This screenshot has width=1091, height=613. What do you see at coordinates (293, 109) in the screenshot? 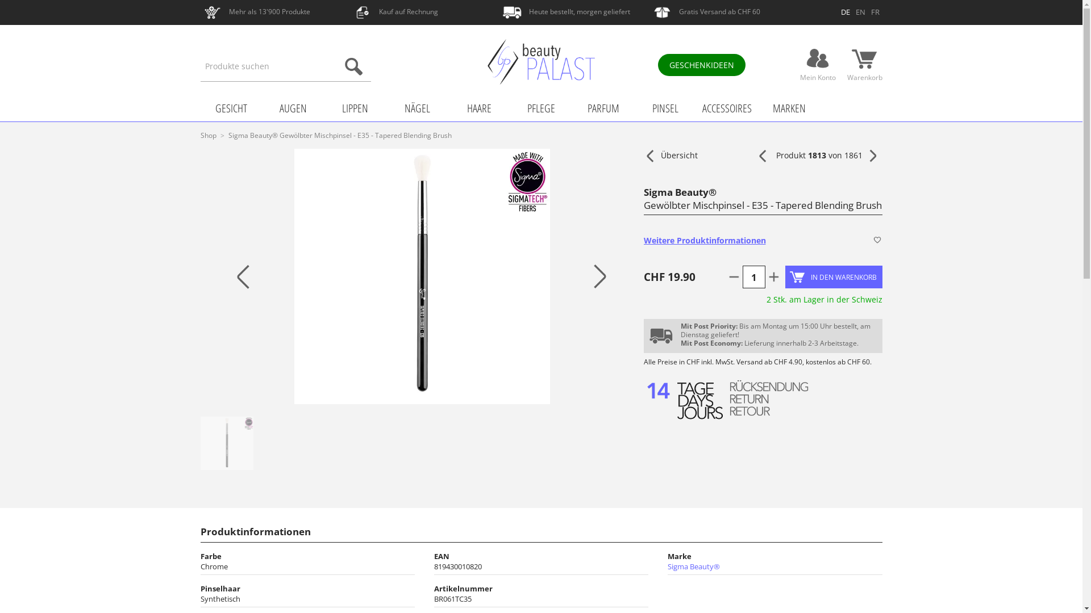
I see `AUGEN` at bounding box center [293, 109].